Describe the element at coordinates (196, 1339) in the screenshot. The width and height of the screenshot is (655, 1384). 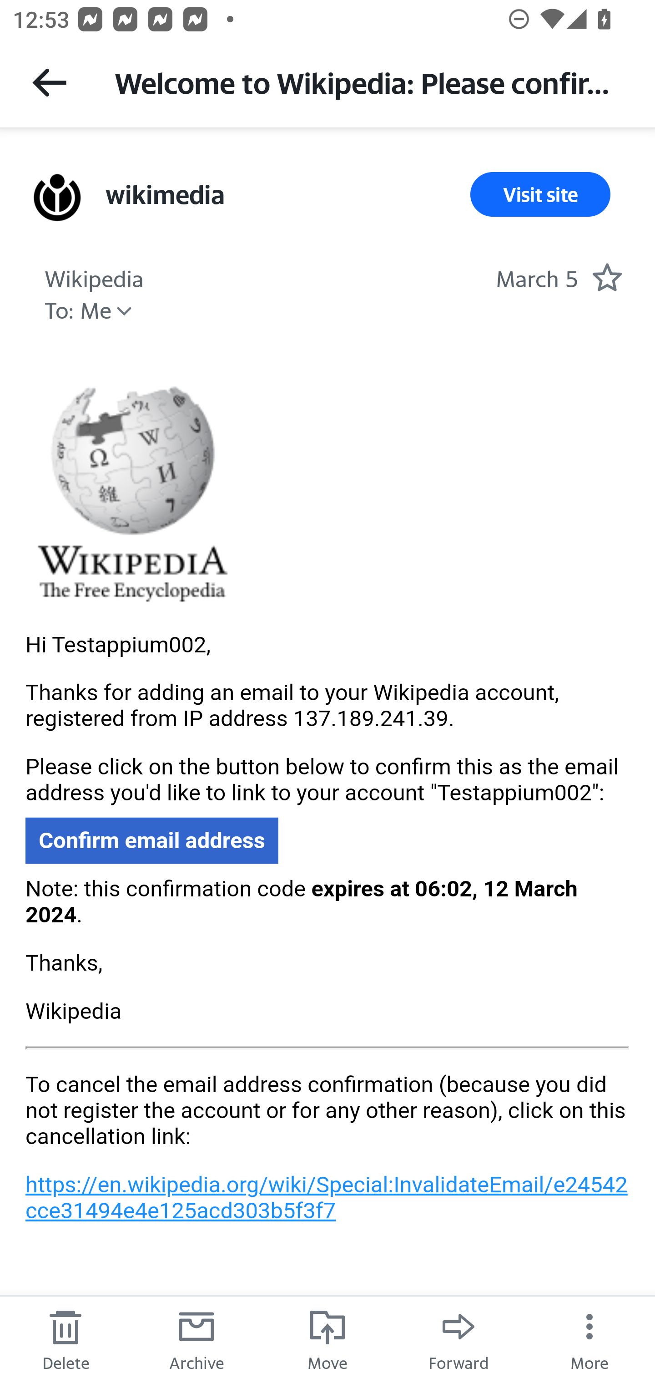
I see `Archive` at that location.